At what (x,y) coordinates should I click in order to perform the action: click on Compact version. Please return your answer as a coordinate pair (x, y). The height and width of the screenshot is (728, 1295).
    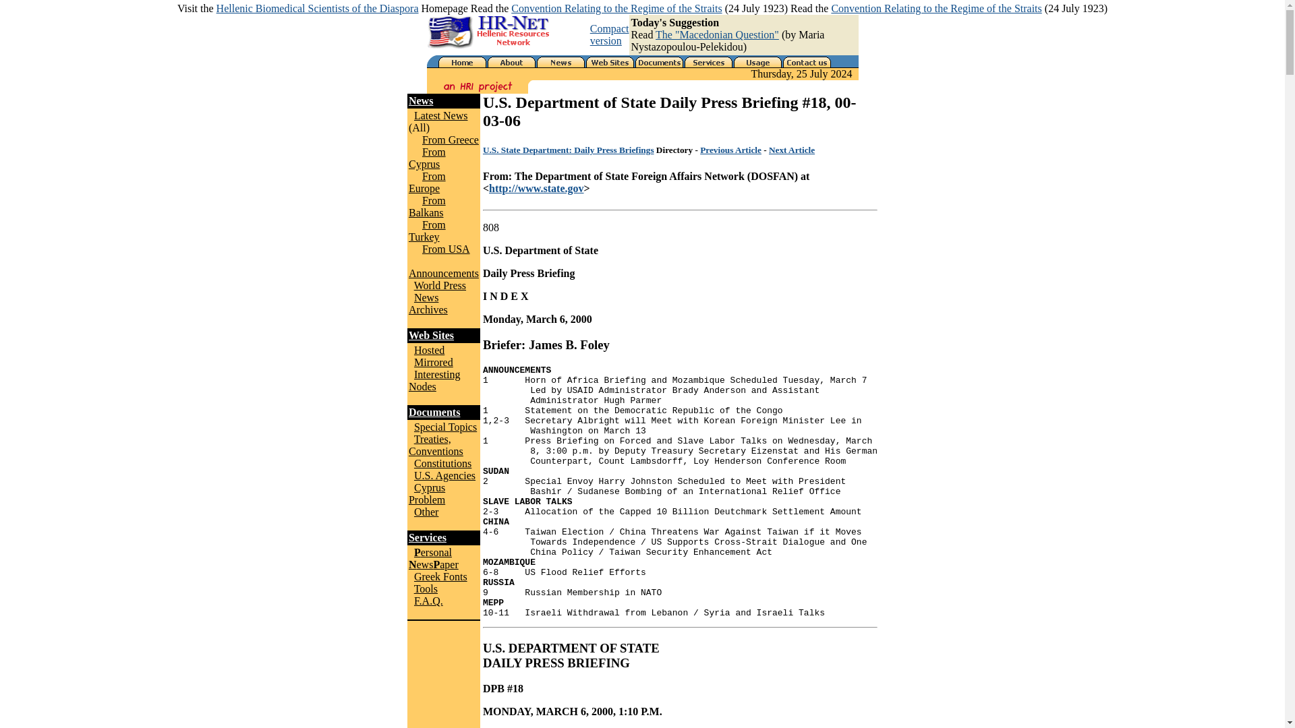
    Looking at the image, I should click on (610, 34).